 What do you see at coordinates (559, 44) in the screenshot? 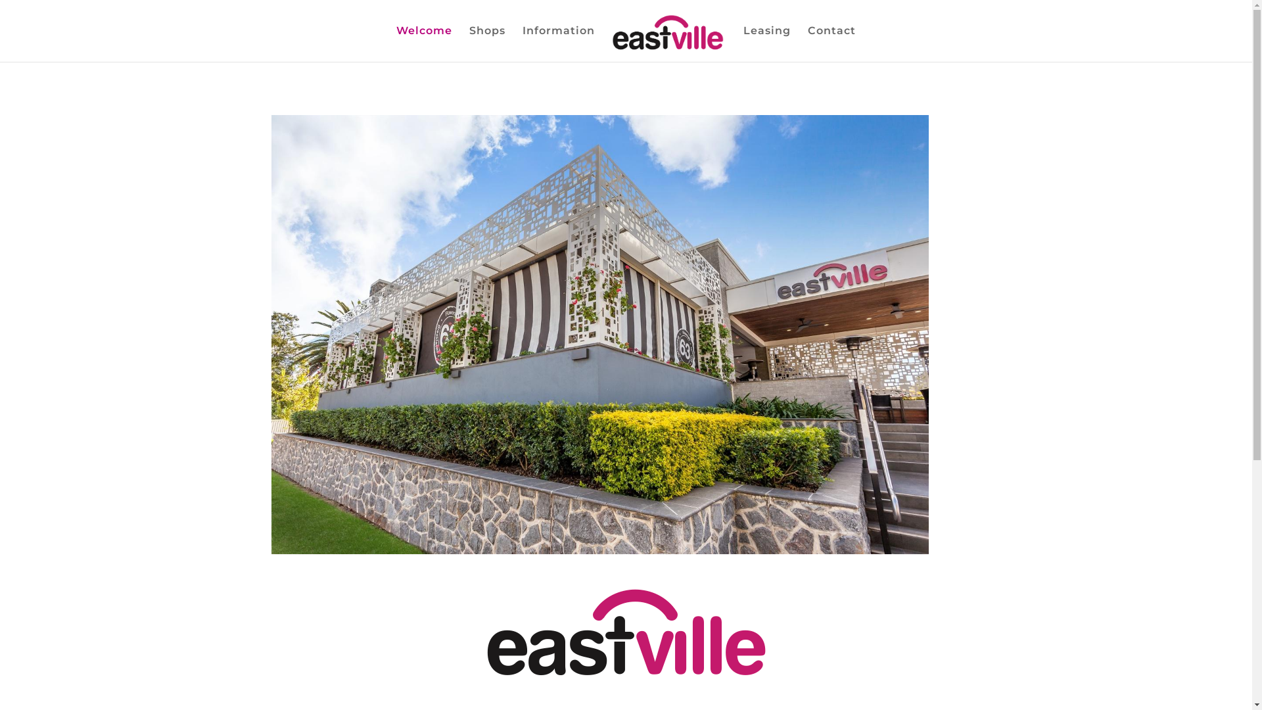
I see `Information` at bounding box center [559, 44].